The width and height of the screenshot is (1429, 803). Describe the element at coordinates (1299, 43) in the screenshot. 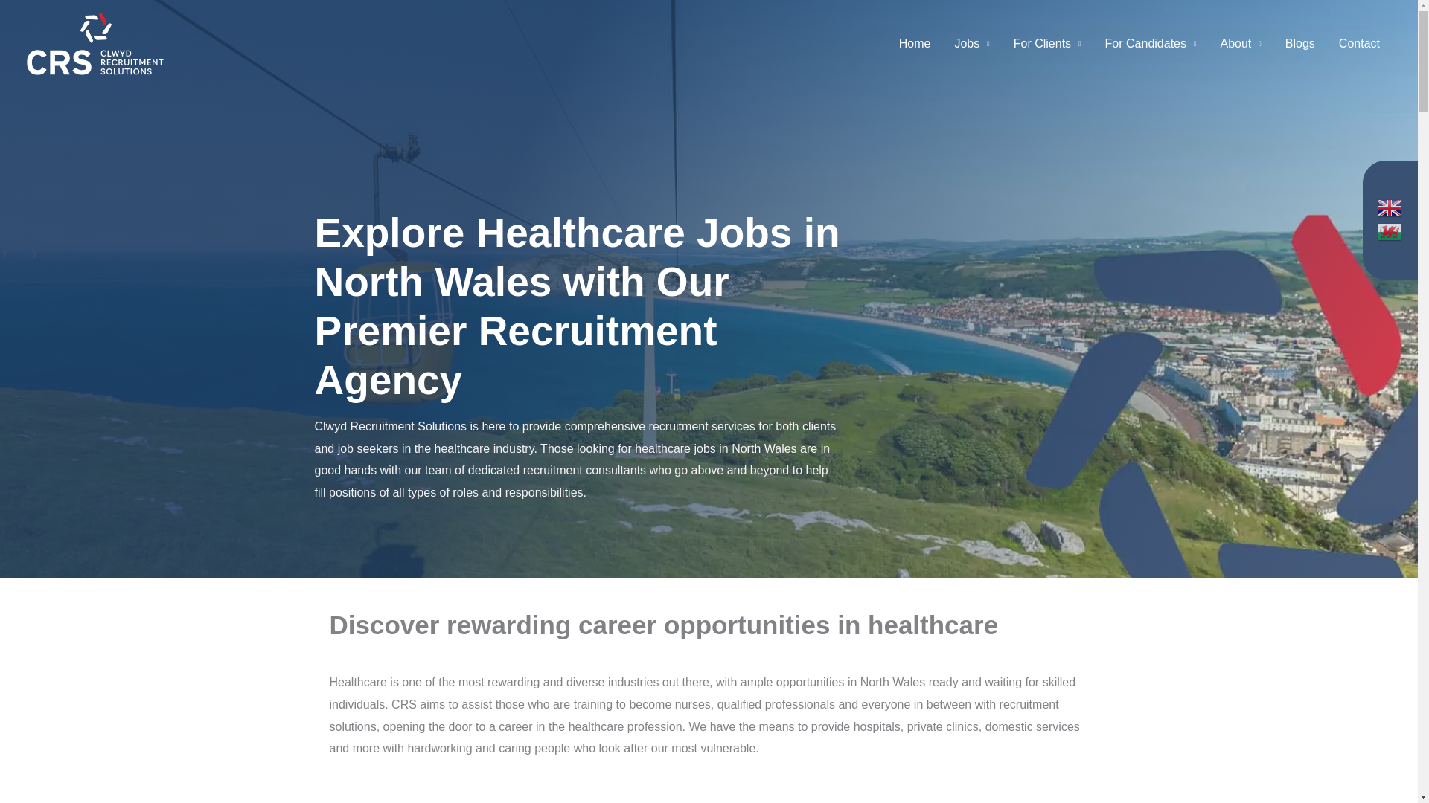

I see `Blogs` at that location.